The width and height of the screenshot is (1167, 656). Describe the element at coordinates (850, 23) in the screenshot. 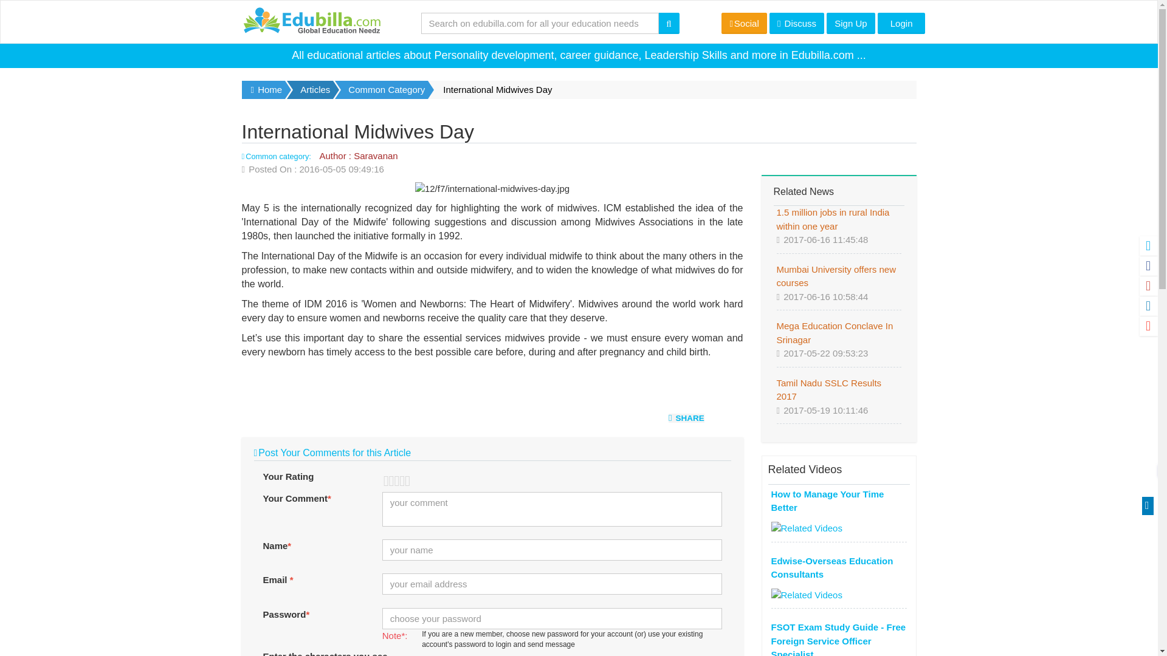

I see `Sign Up` at that location.